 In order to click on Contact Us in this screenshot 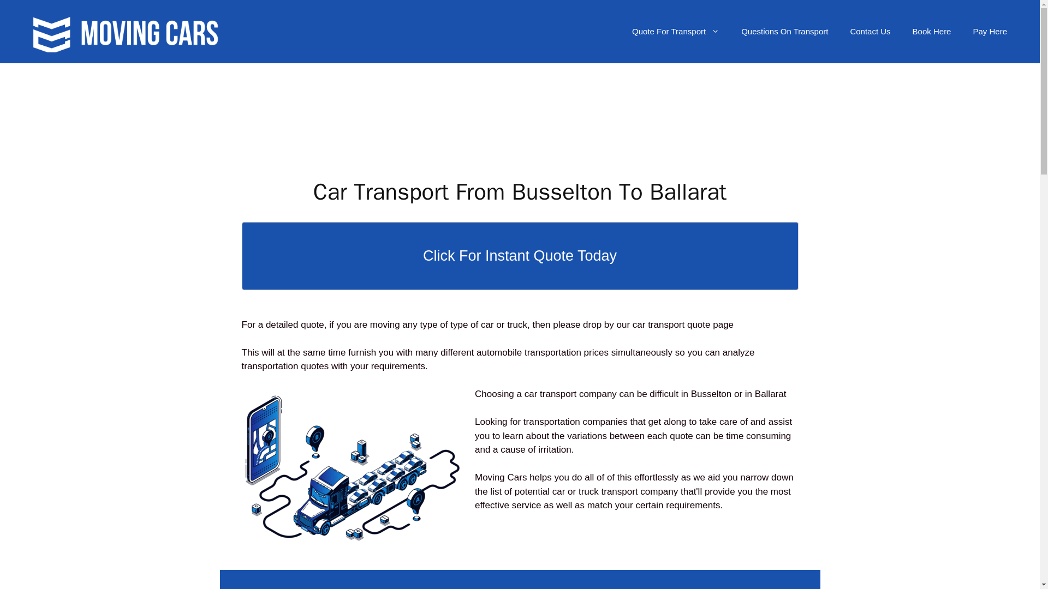, I will do `click(870, 32)`.